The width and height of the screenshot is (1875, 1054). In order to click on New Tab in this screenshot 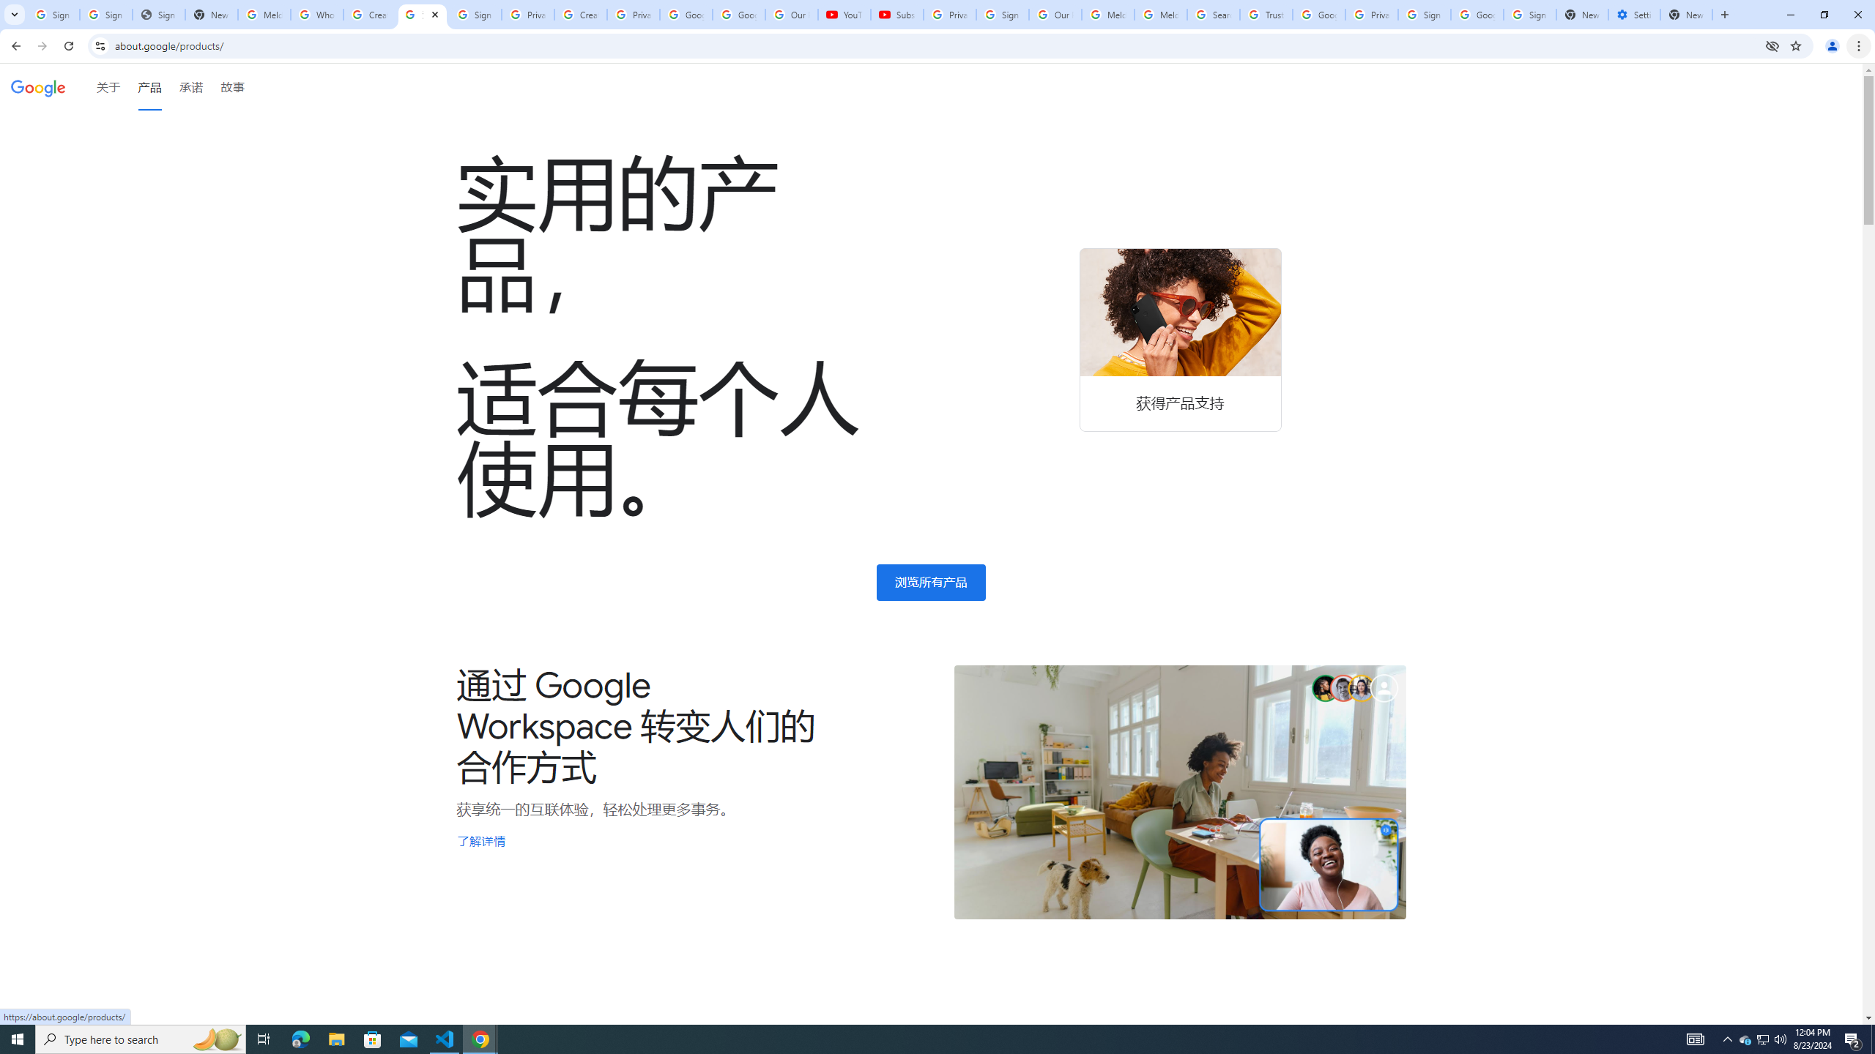, I will do `click(1686, 15)`.